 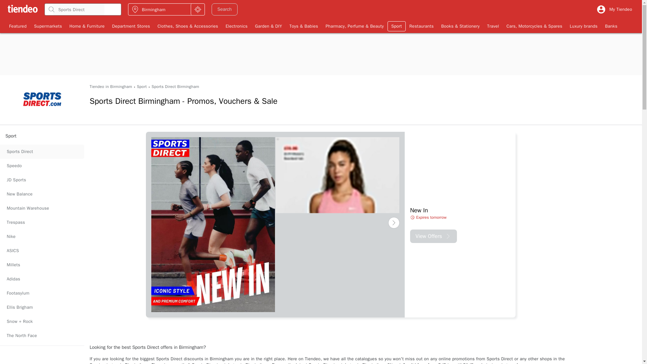 I want to click on Sport, so click(x=396, y=26).